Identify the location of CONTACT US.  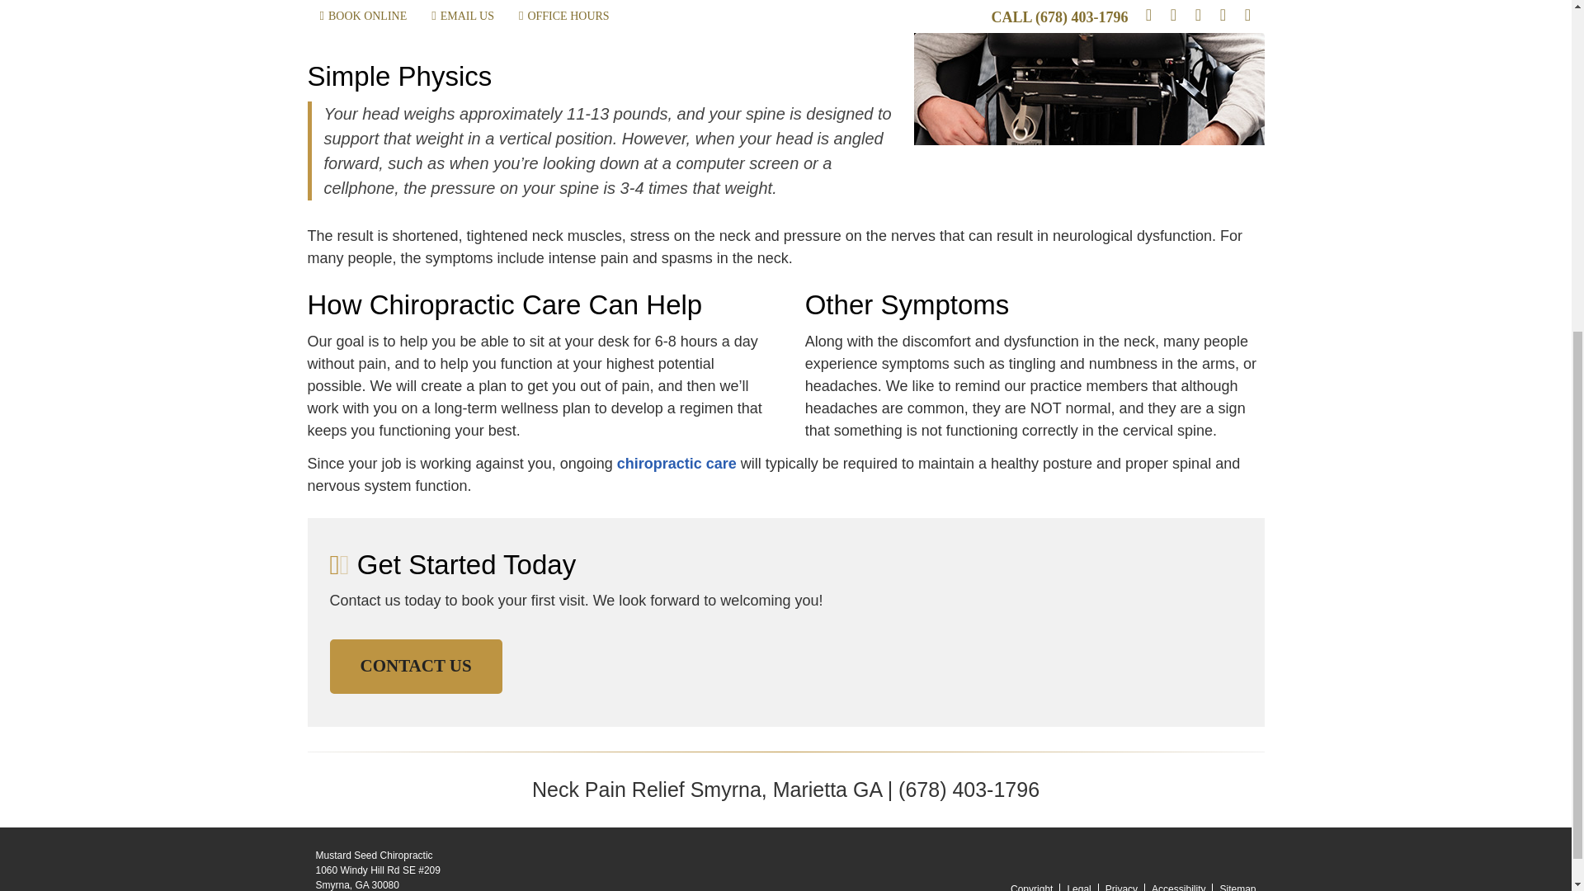
(416, 667).